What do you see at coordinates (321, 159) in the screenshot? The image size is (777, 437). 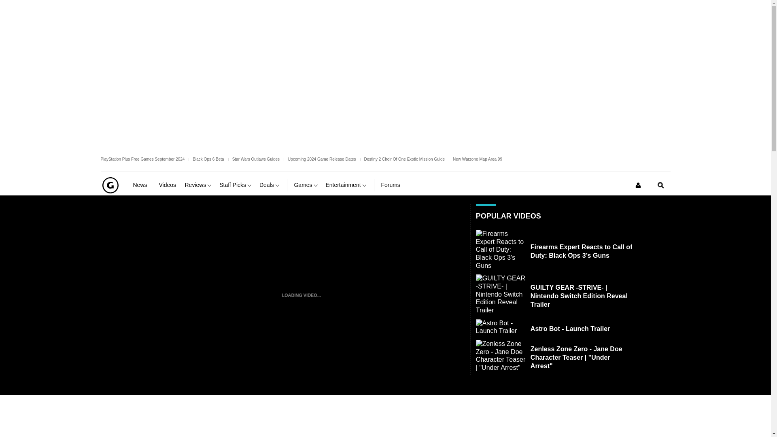 I see `Upcoming 2024 Game Release Dates` at bounding box center [321, 159].